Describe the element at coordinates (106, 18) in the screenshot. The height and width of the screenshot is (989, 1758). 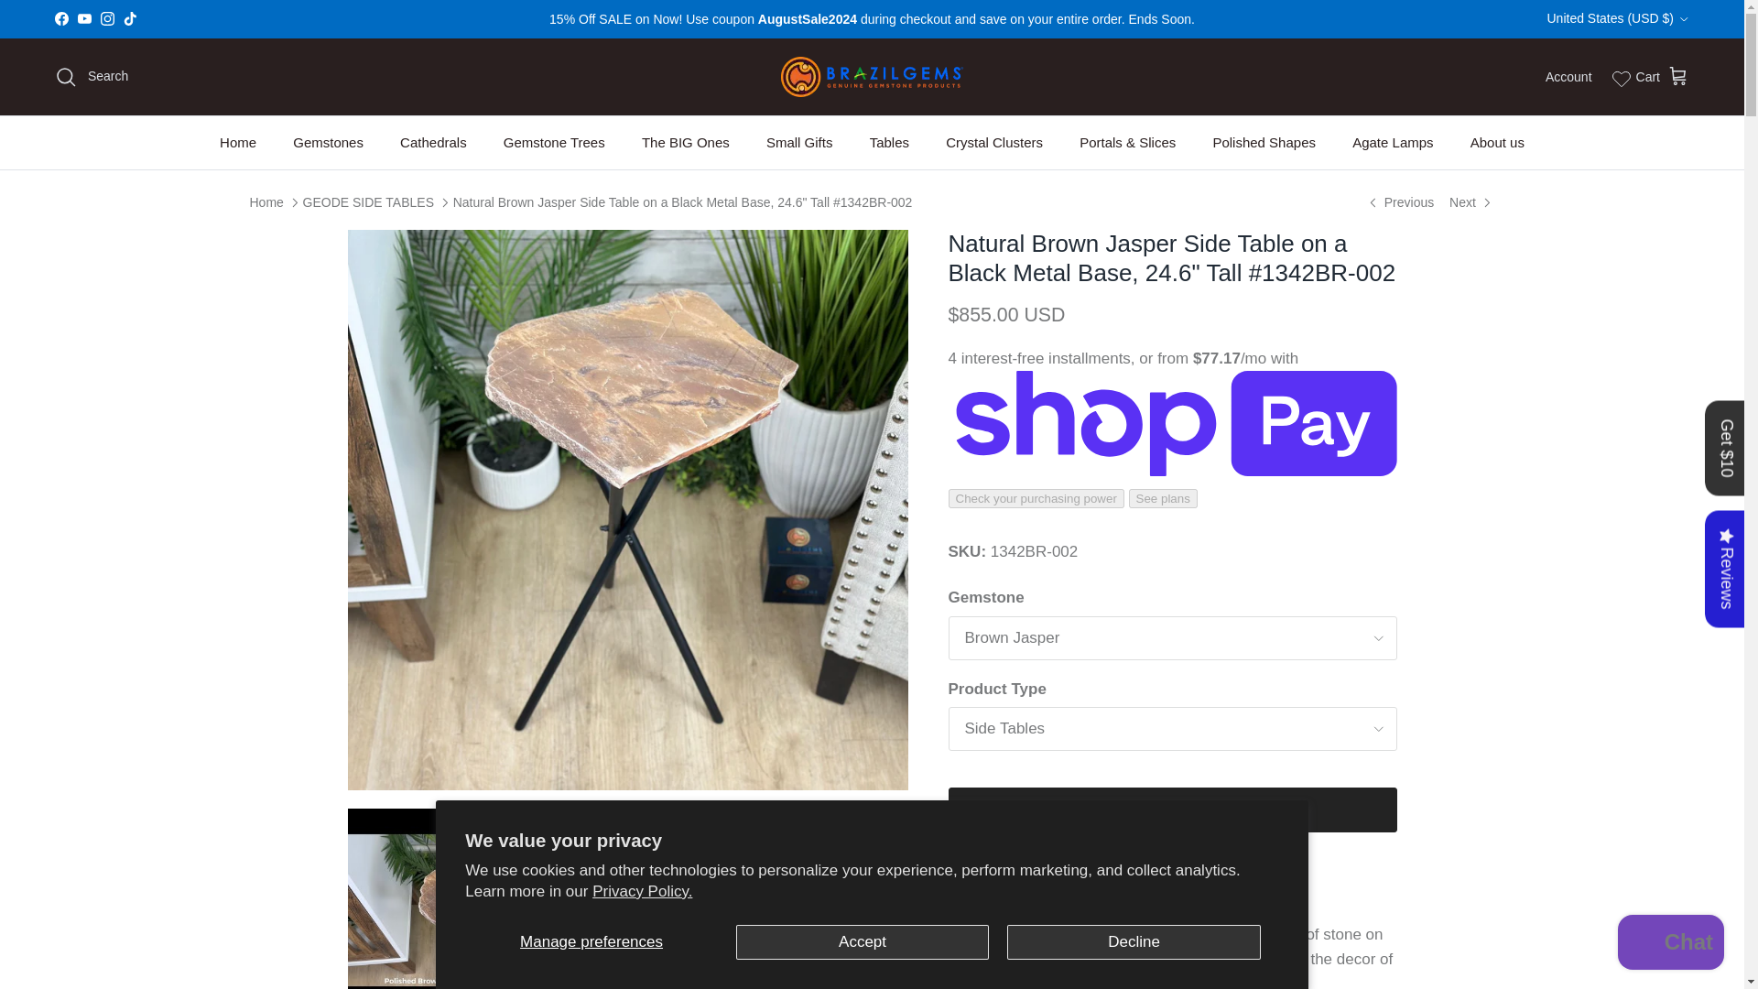
I see `Instagram` at that location.